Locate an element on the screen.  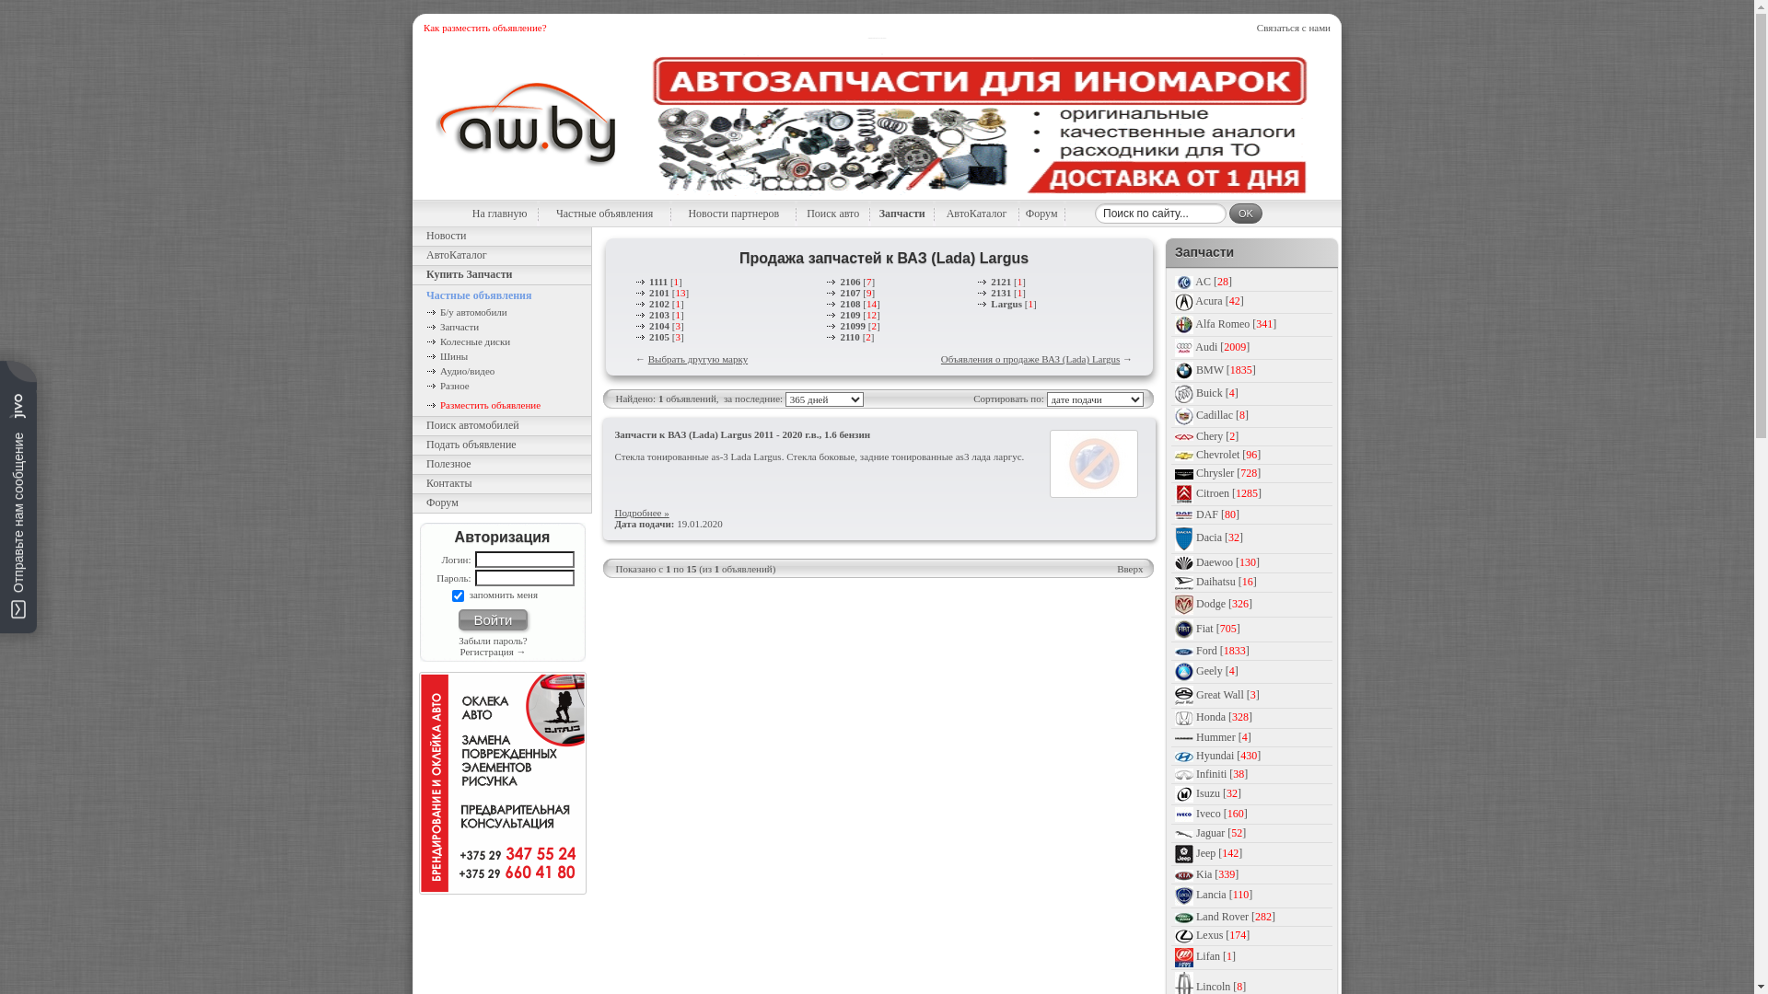
Chery [2] is located at coordinates (1217, 436).